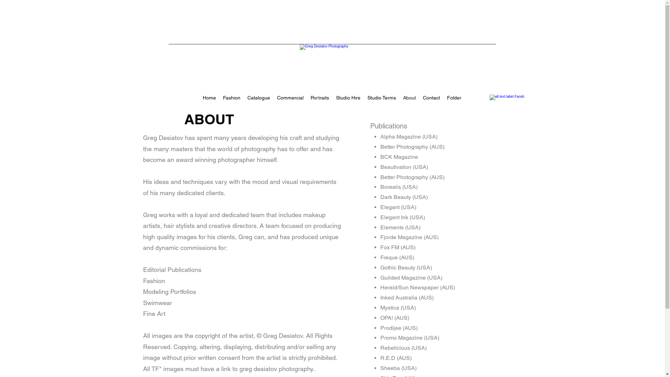  Describe the element at coordinates (382, 98) in the screenshot. I see `Studio Terms` at that location.